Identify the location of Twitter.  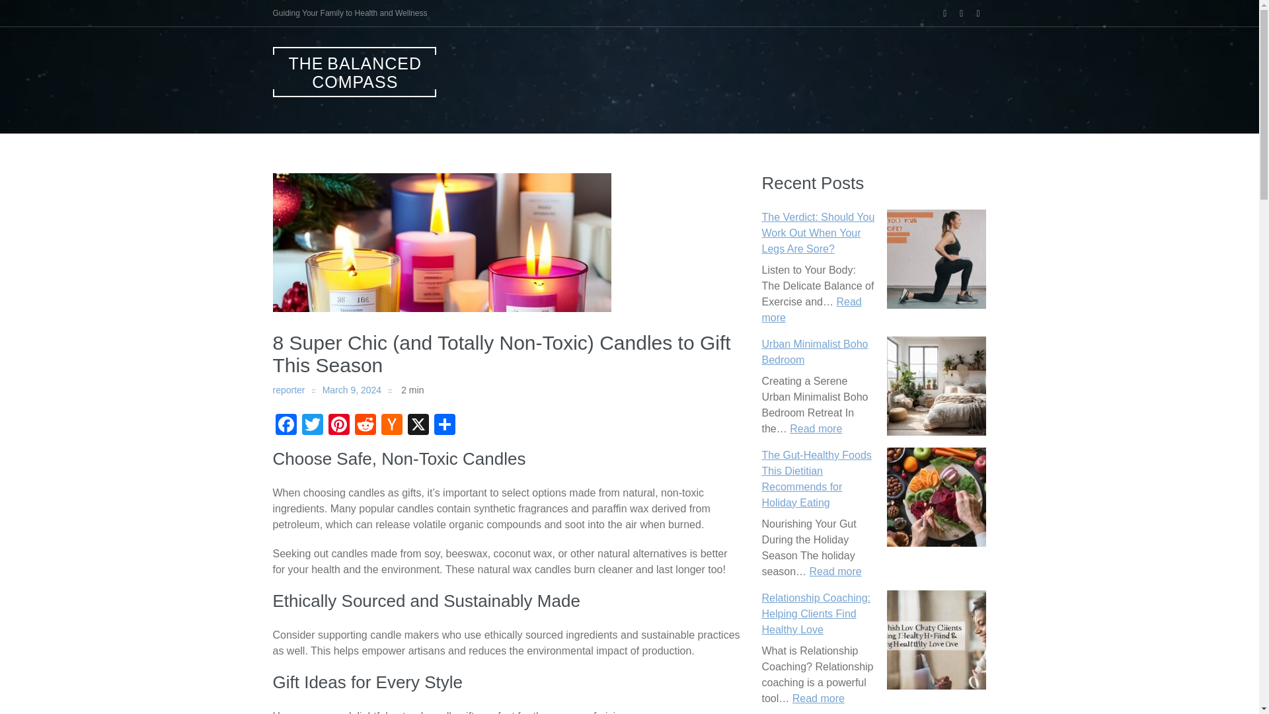
(311, 426).